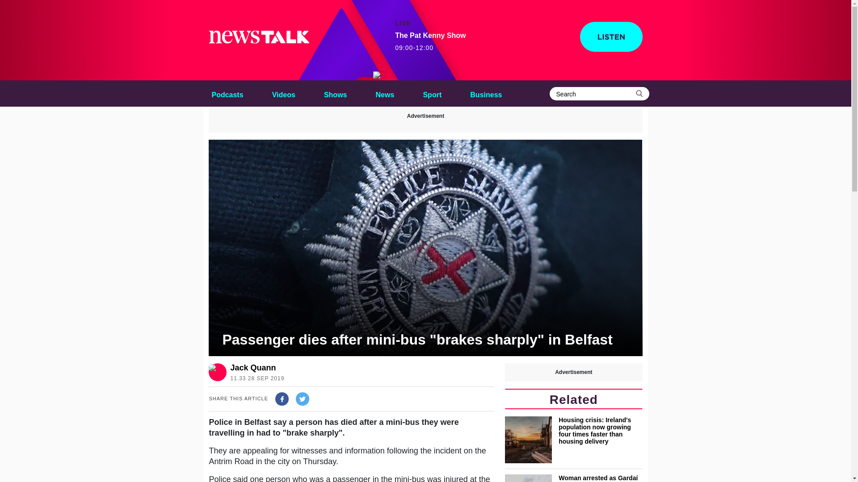  Describe the element at coordinates (486, 93) in the screenshot. I see `Business` at that location.